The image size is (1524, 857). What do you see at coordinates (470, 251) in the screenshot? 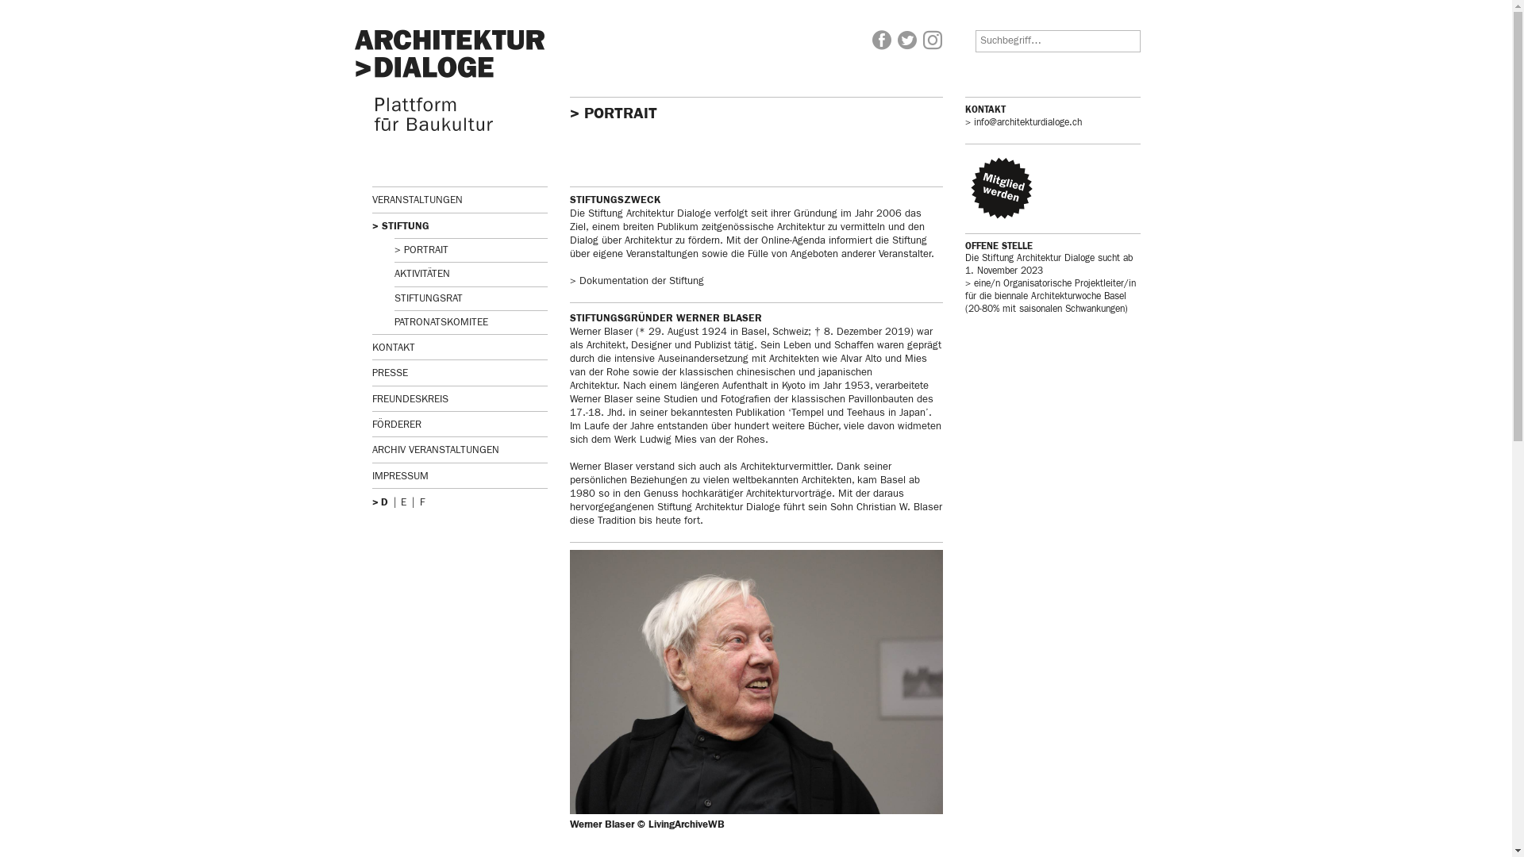
I see `PORTRAIT` at bounding box center [470, 251].